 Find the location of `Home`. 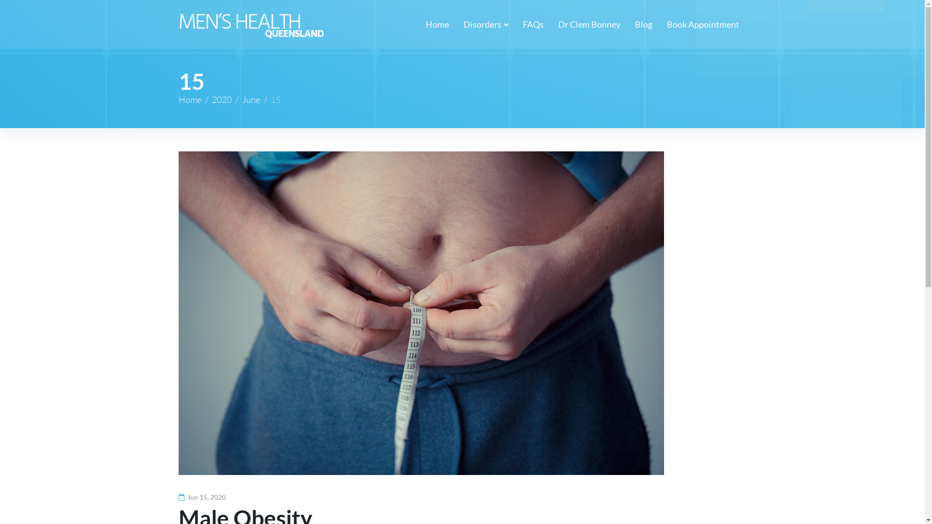

Home is located at coordinates (437, 24).